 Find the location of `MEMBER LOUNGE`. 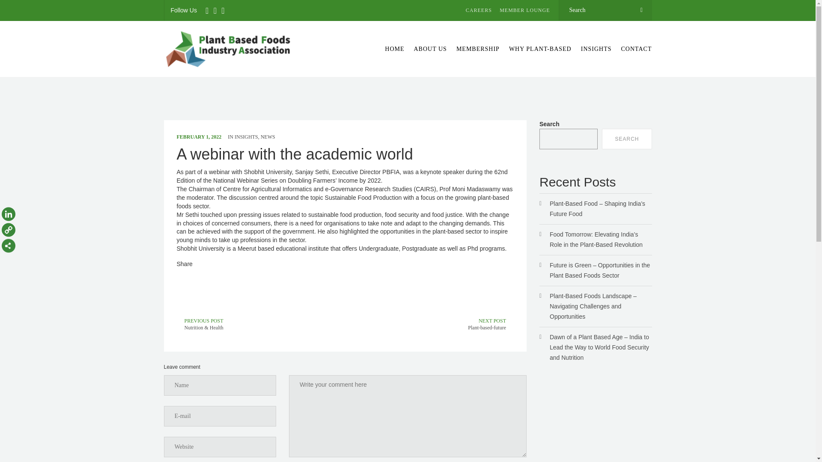

MEMBER LOUNGE is located at coordinates (527, 10).